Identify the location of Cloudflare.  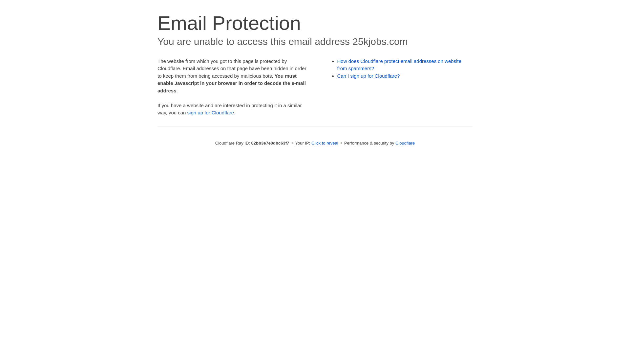
(405, 143).